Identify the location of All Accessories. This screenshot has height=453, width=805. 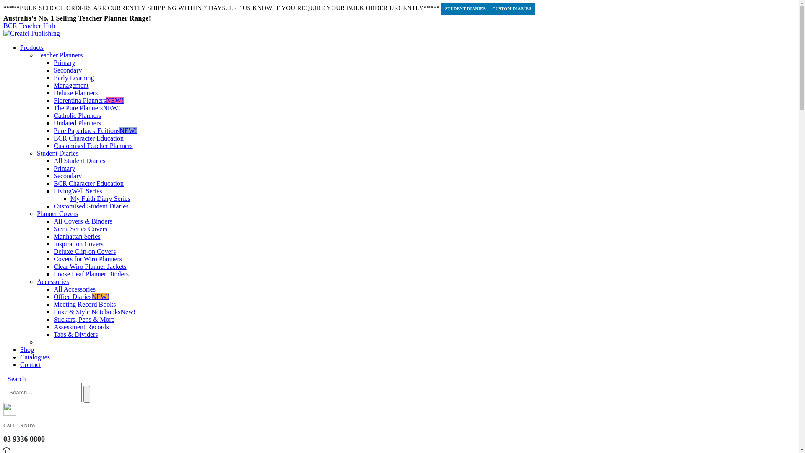
(75, 289).